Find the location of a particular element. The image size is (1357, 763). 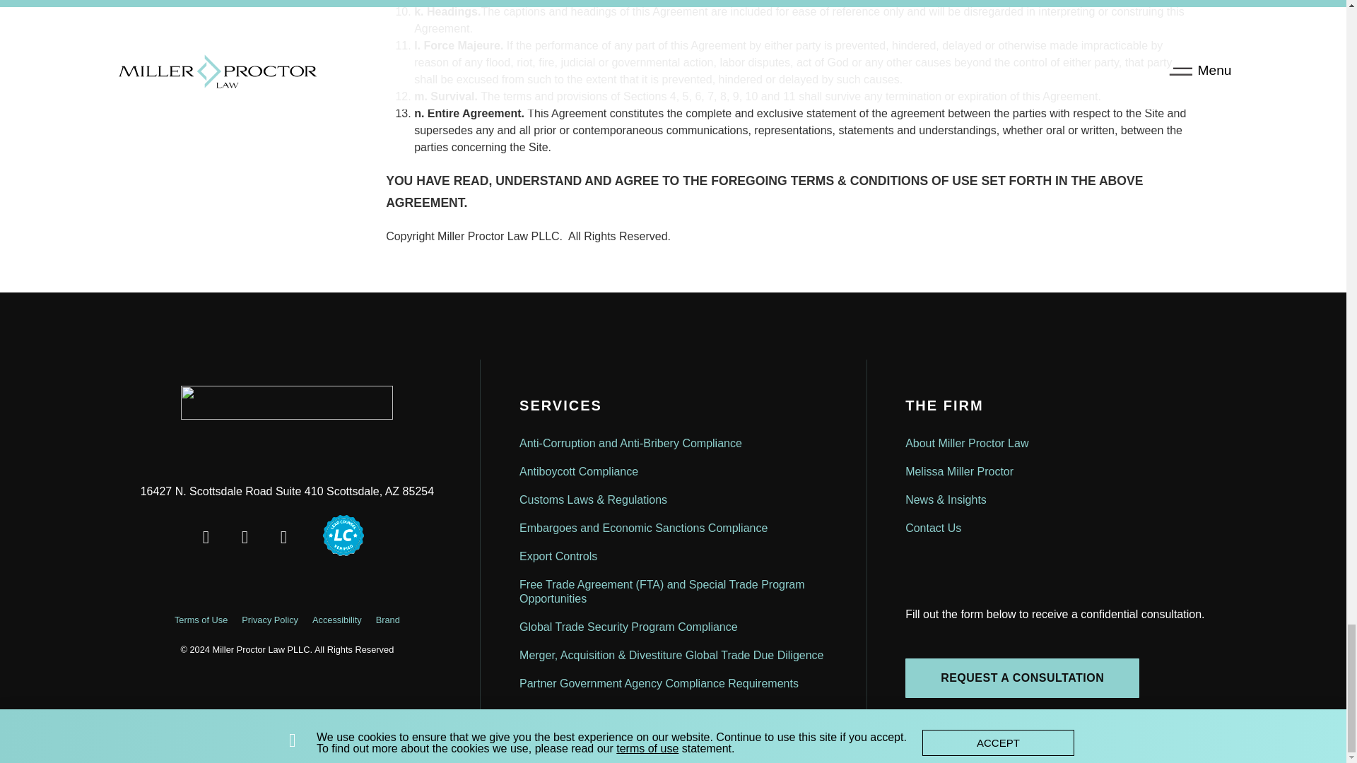

Antiboycott Compliance is located at coordinates (674, 472).